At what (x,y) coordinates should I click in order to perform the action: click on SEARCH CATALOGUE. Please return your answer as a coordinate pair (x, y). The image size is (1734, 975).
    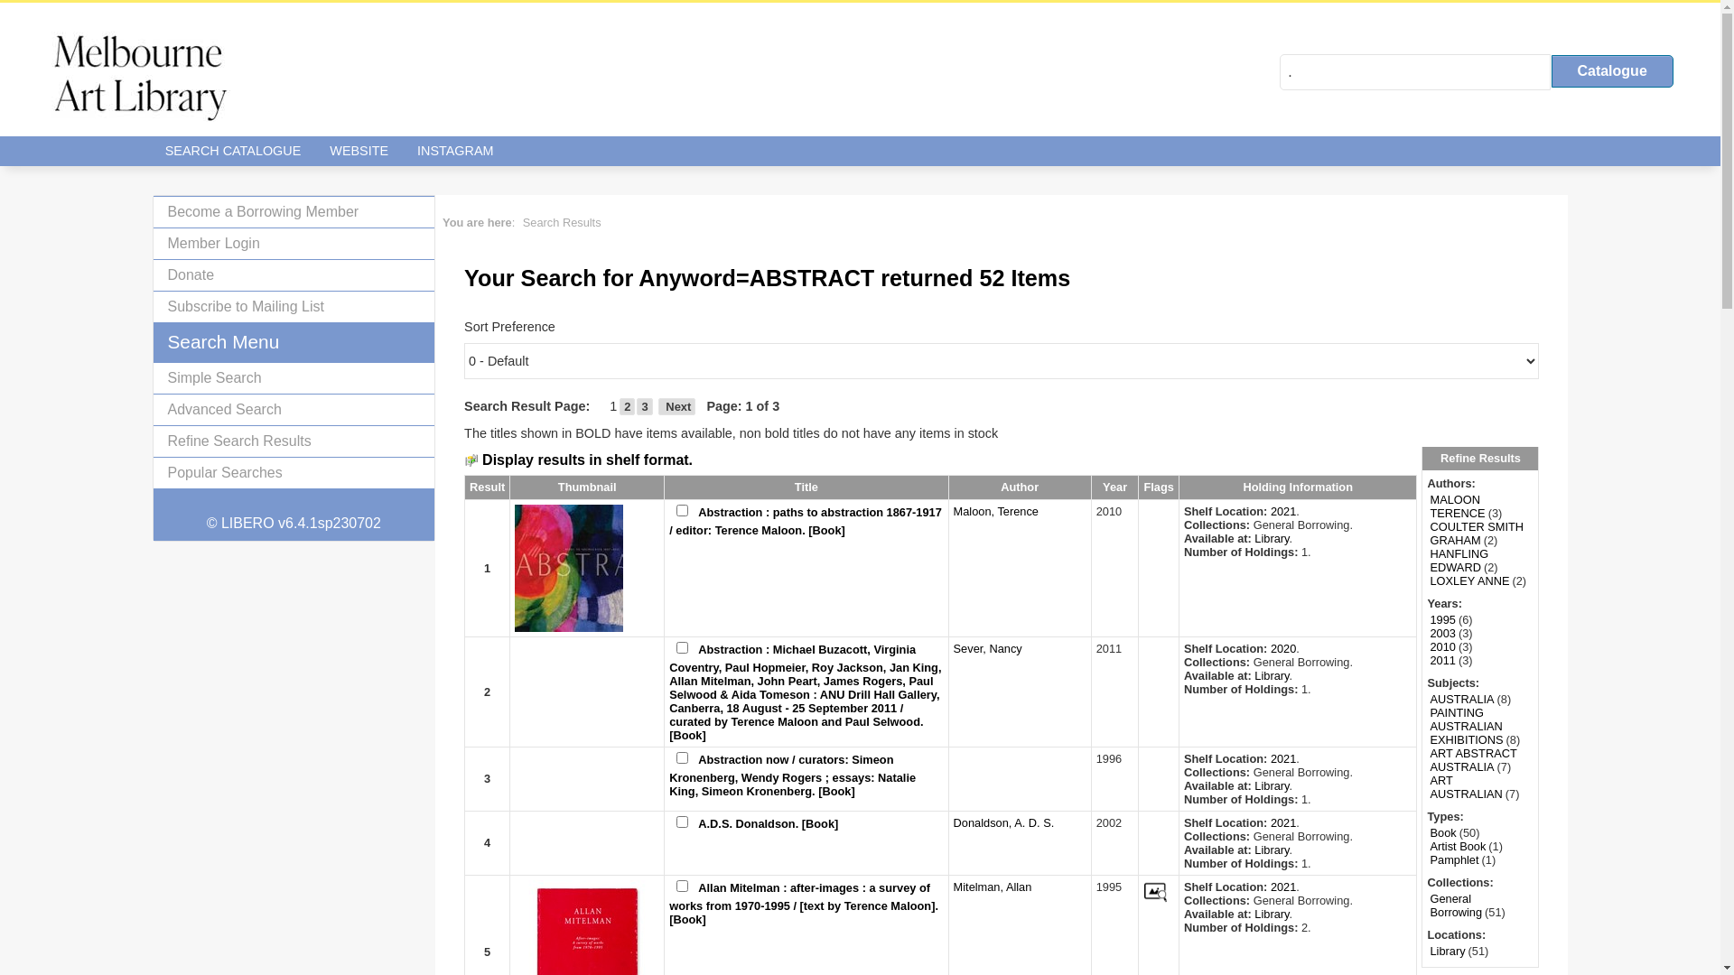
    Looking at the image, I should click on (233, 151).